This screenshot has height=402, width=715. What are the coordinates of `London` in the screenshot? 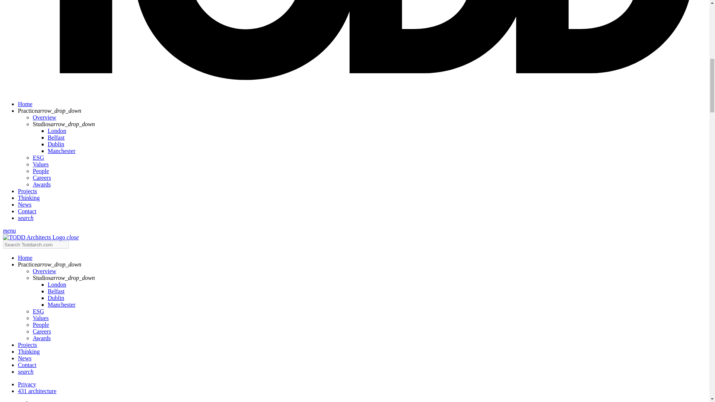 It's located at (57, 284).